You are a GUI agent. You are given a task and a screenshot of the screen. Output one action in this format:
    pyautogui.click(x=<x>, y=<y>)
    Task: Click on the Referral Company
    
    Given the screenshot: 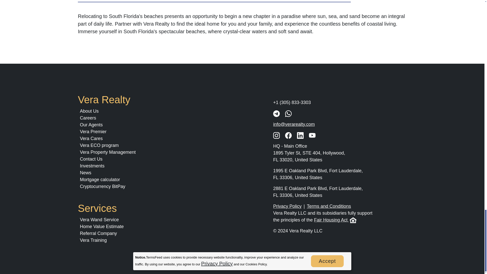 What is the action you would take?
    pyautogui.click(x=98, y=233)
    